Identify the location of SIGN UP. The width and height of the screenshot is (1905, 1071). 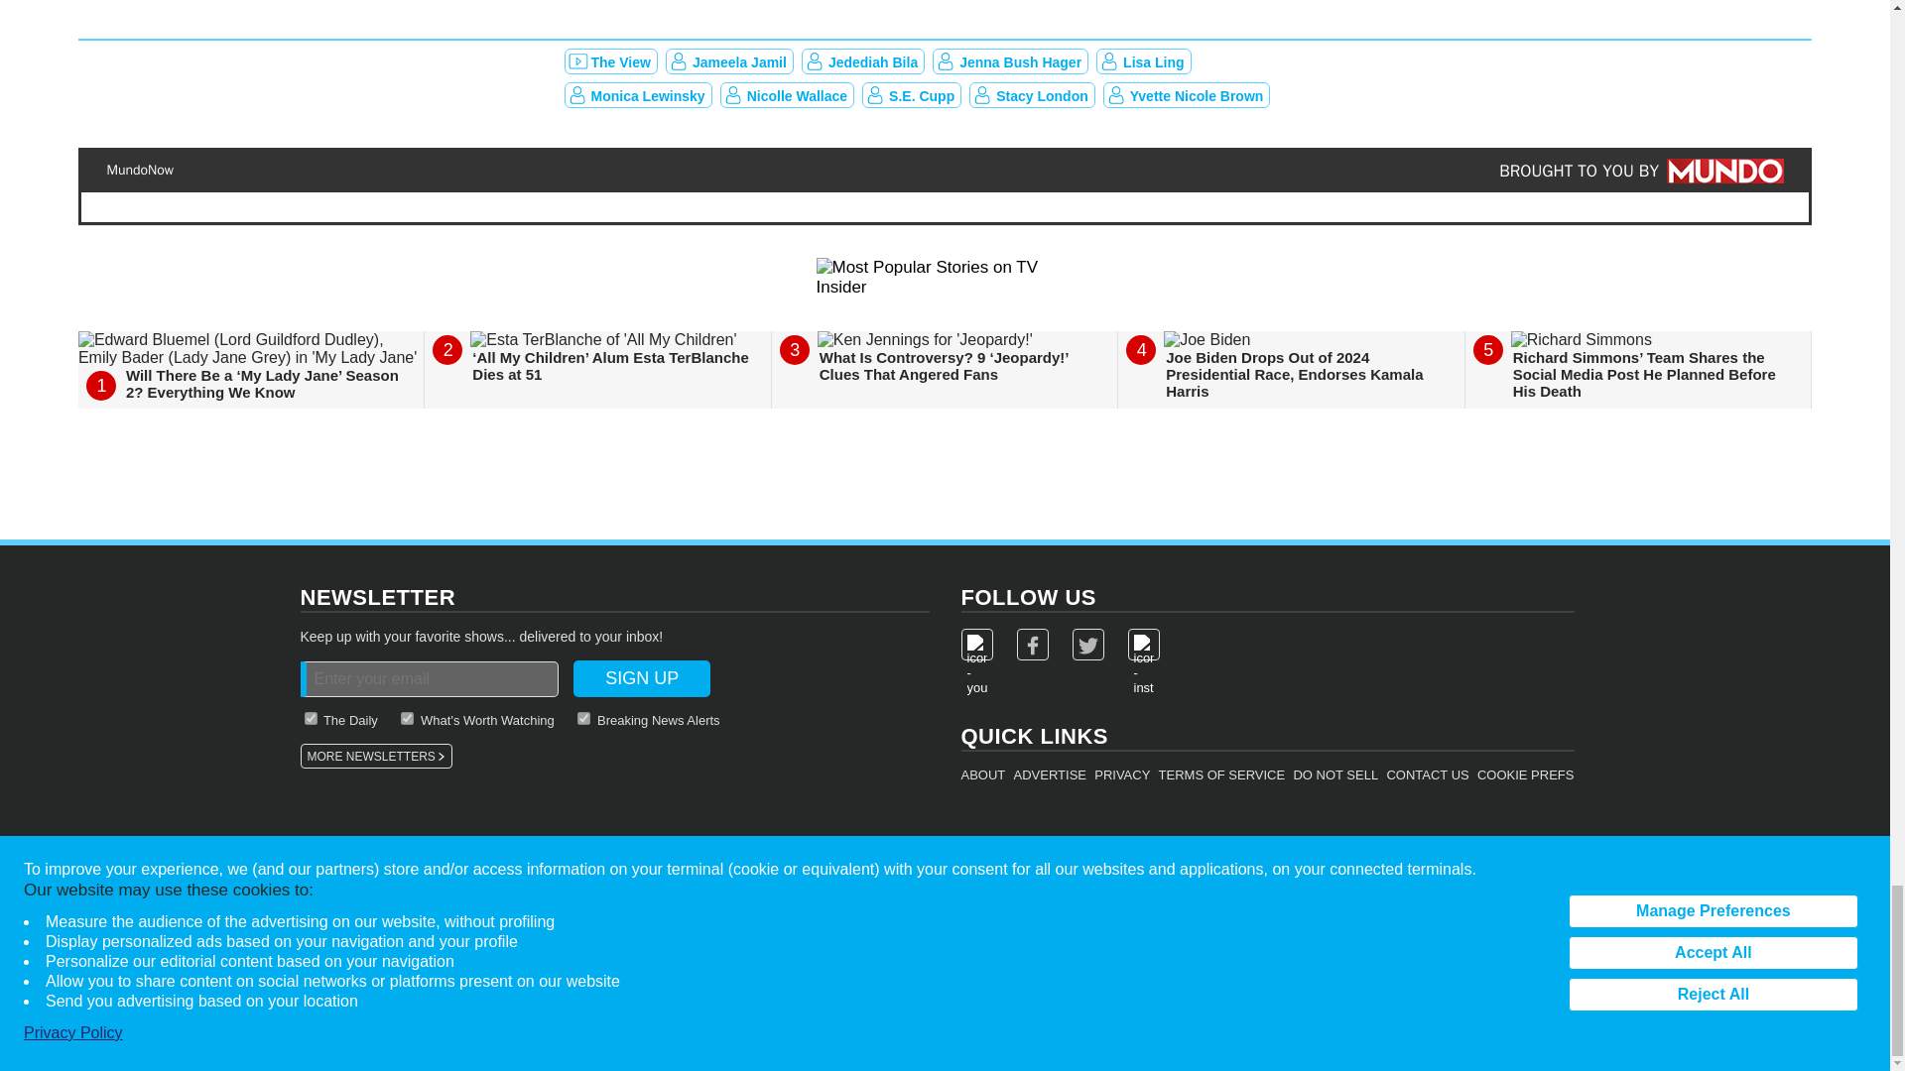
(641, 678).